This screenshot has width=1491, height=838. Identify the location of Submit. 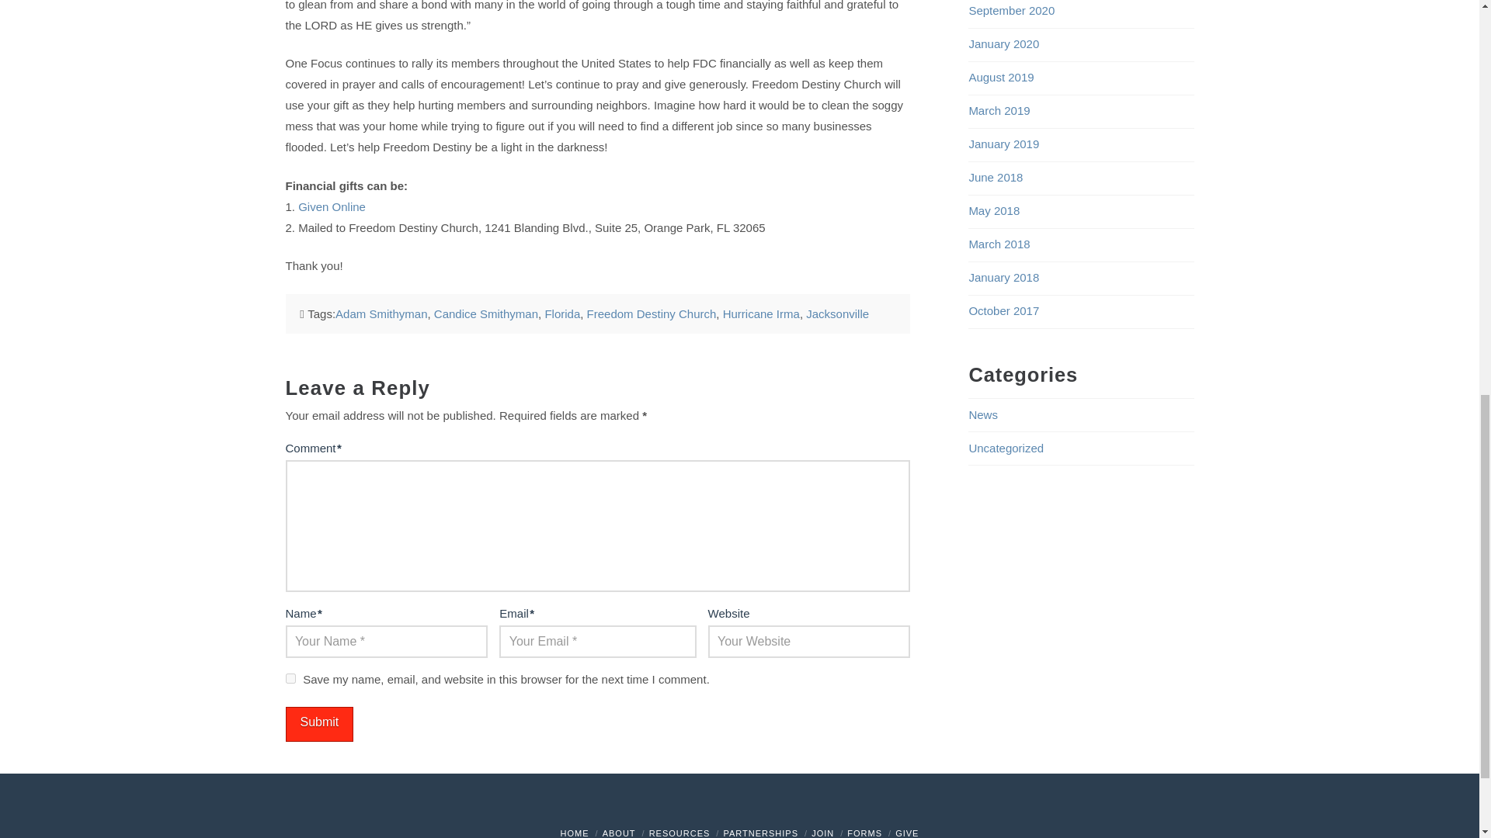
(320, 724).